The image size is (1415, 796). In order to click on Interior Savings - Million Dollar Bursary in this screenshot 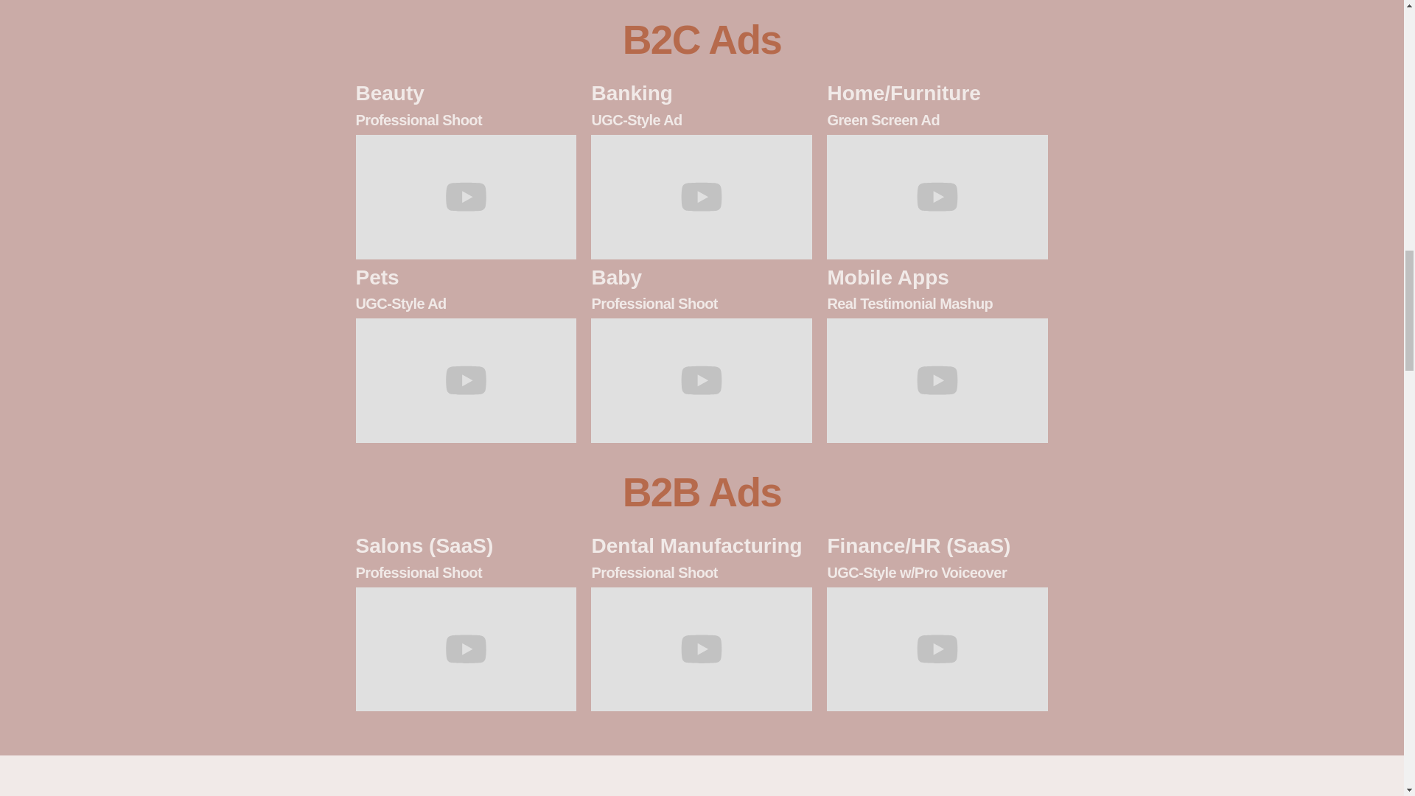, I will do `click(702, 197)`.